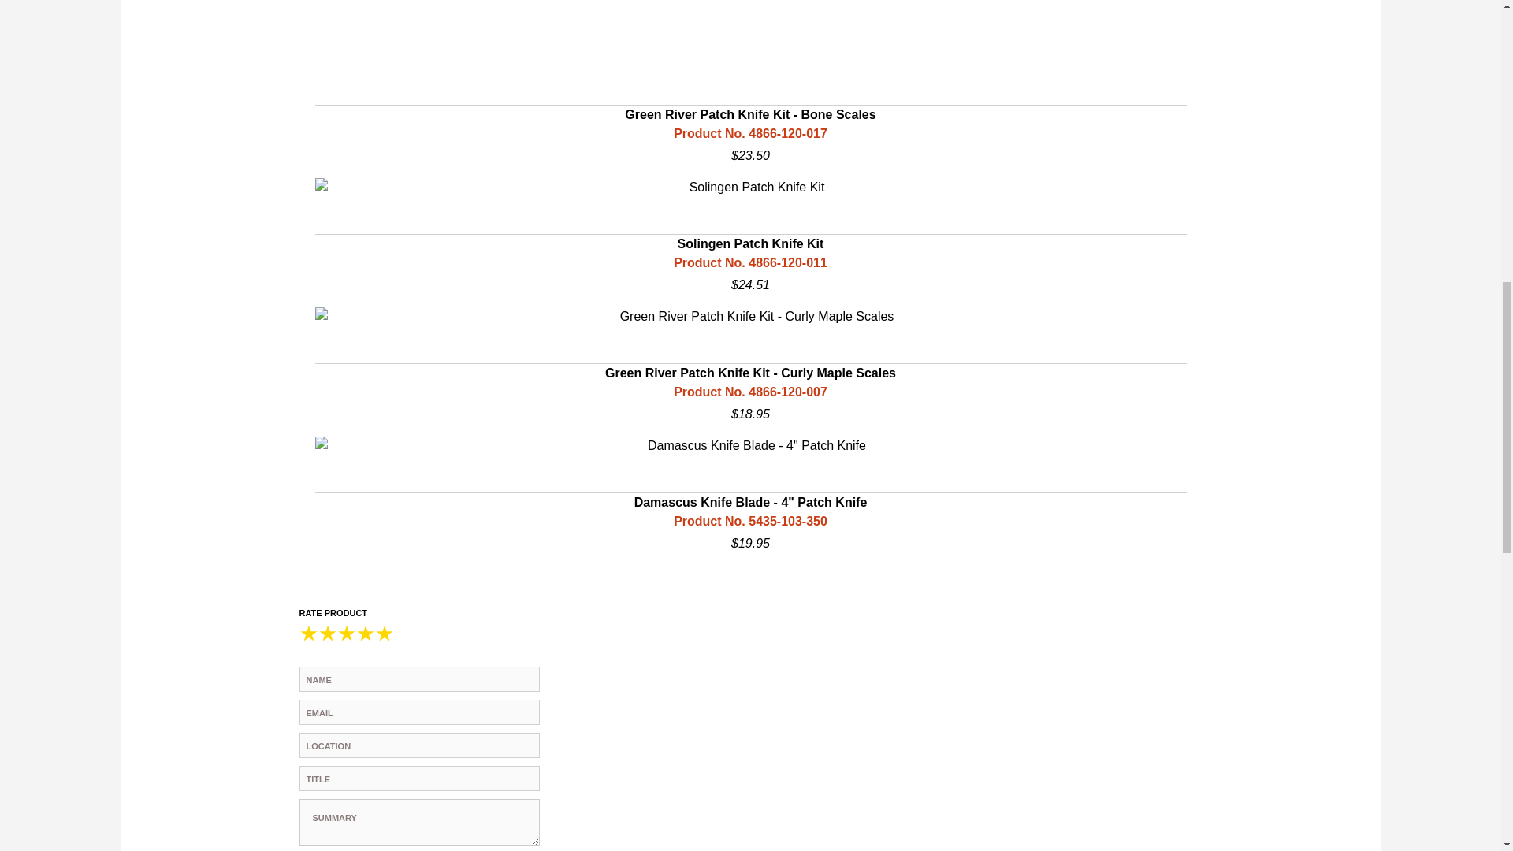 Image resolution: width=1513 pixels, height=851 pixels. I want to click on Green River Patch Knife Kit - Bone Scales, so click(750, 82).